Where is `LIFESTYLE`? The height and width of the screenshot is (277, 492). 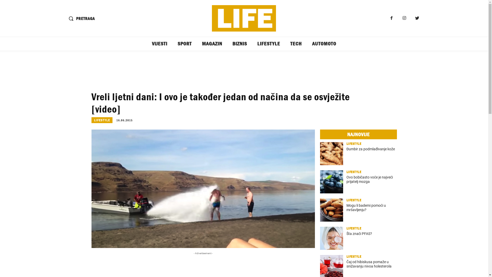 LIFESTYLE is located at coordinates (354, 172).